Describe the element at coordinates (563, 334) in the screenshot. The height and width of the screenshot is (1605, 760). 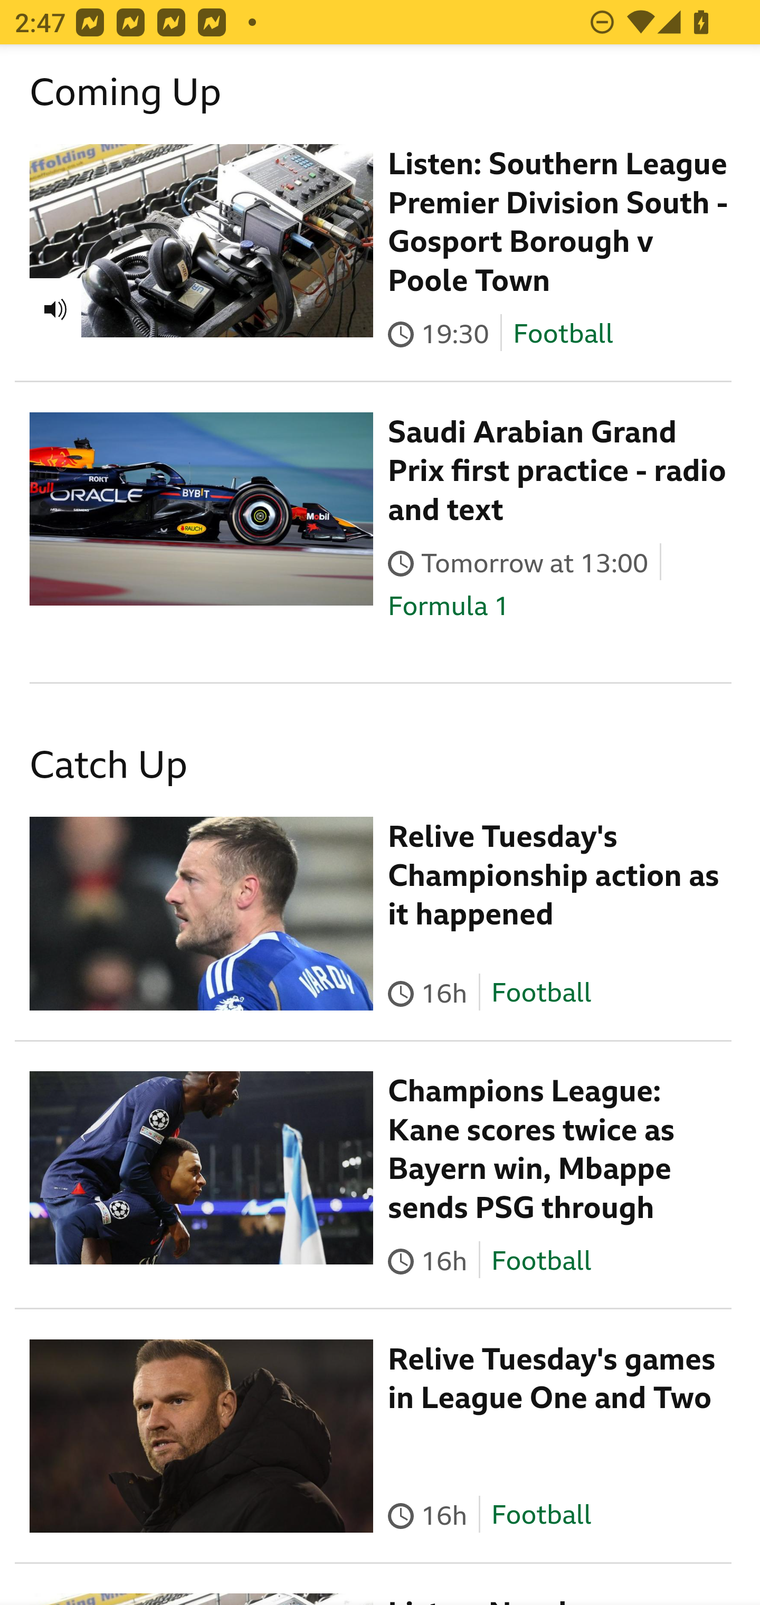
I see `Football` at that location.